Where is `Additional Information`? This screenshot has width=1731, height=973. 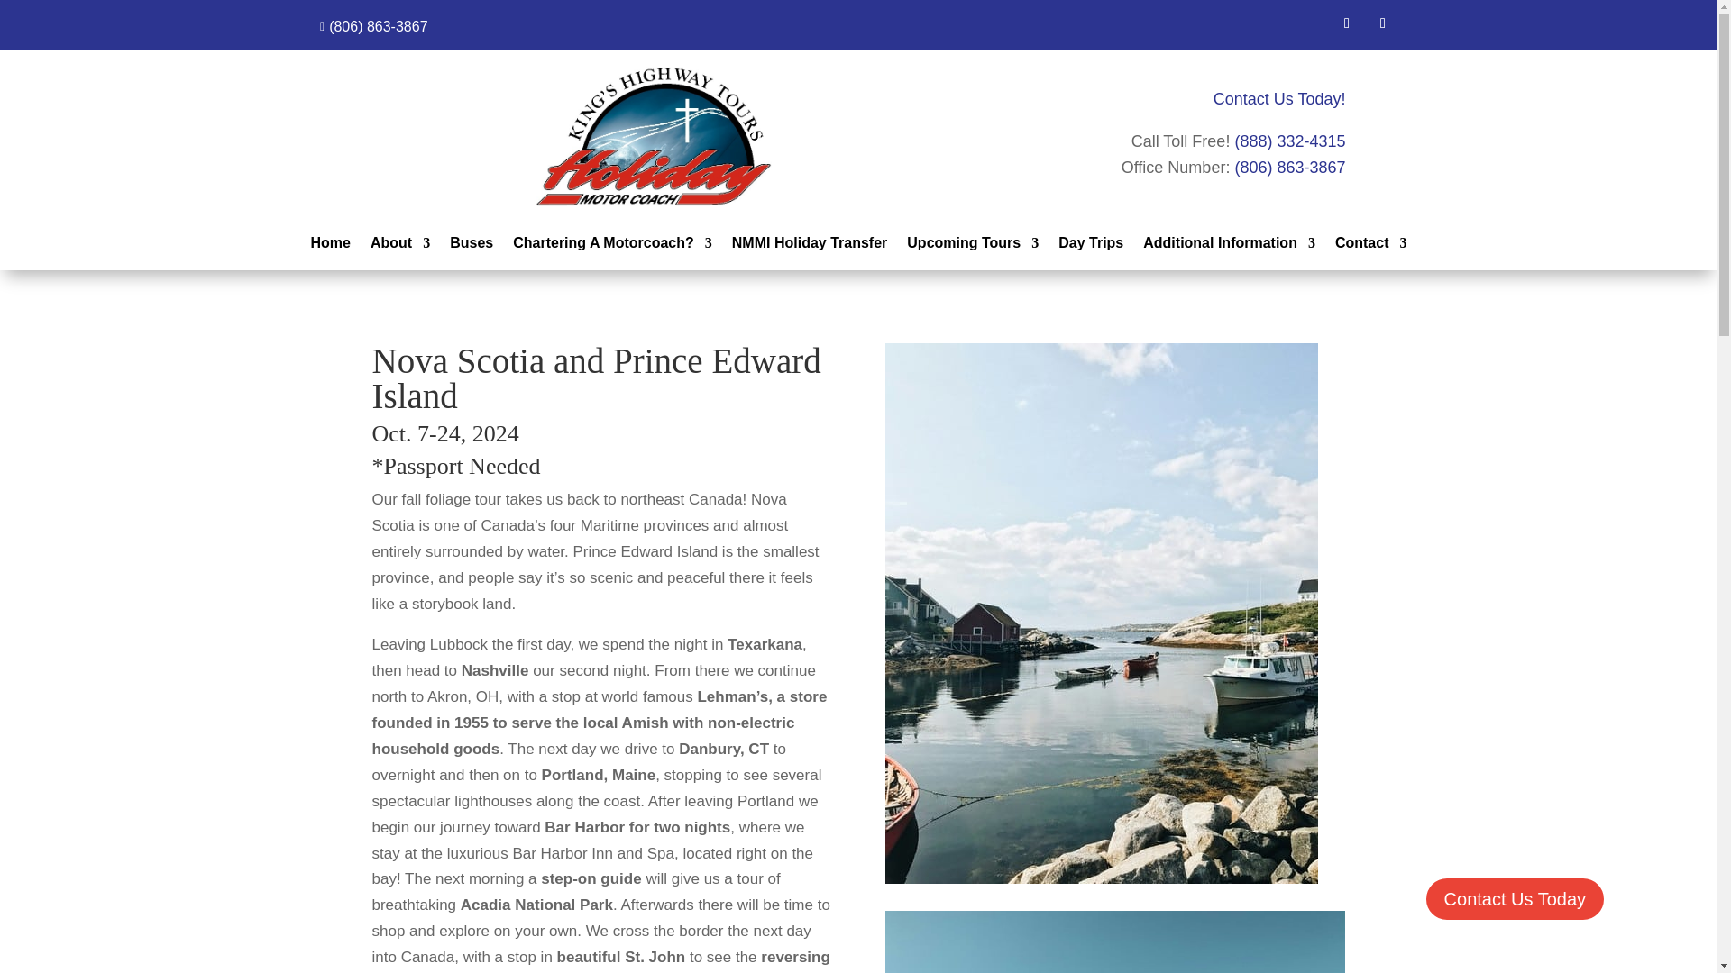 Additional Information is located at coordinates (1229, 247).